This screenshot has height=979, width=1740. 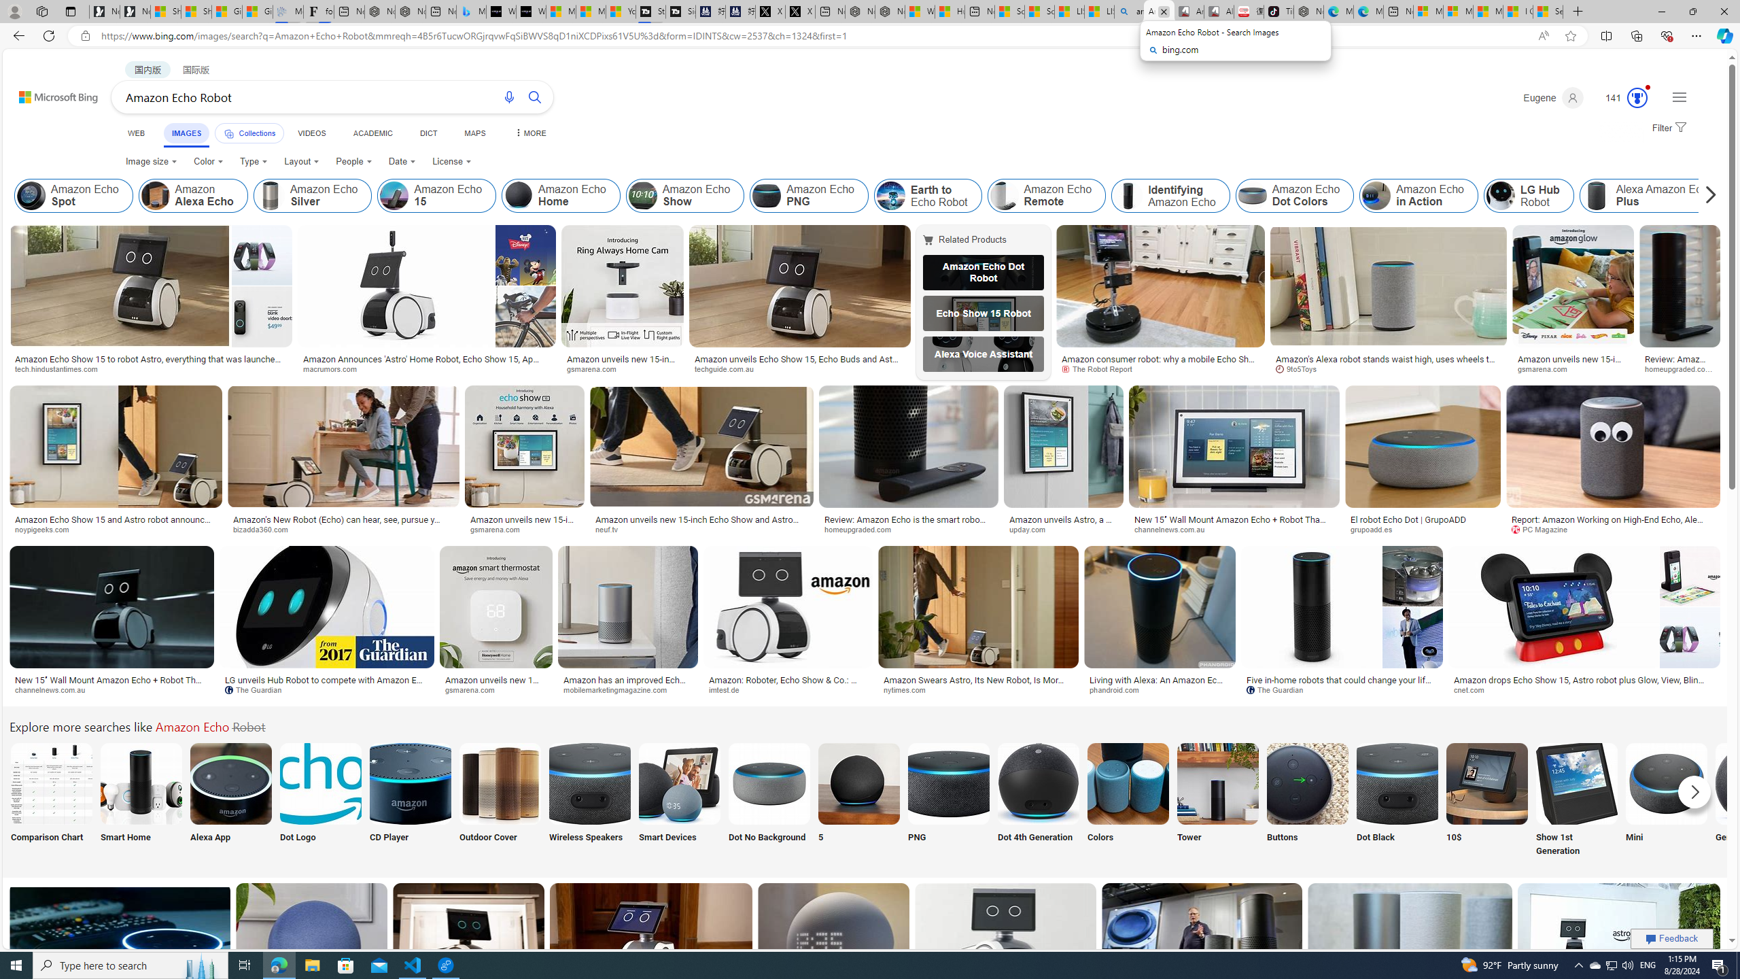 What do you see at coordinates (1101, 368) in the screenshot?
I see `The Robot Report` at bounding box center [1101, 368].